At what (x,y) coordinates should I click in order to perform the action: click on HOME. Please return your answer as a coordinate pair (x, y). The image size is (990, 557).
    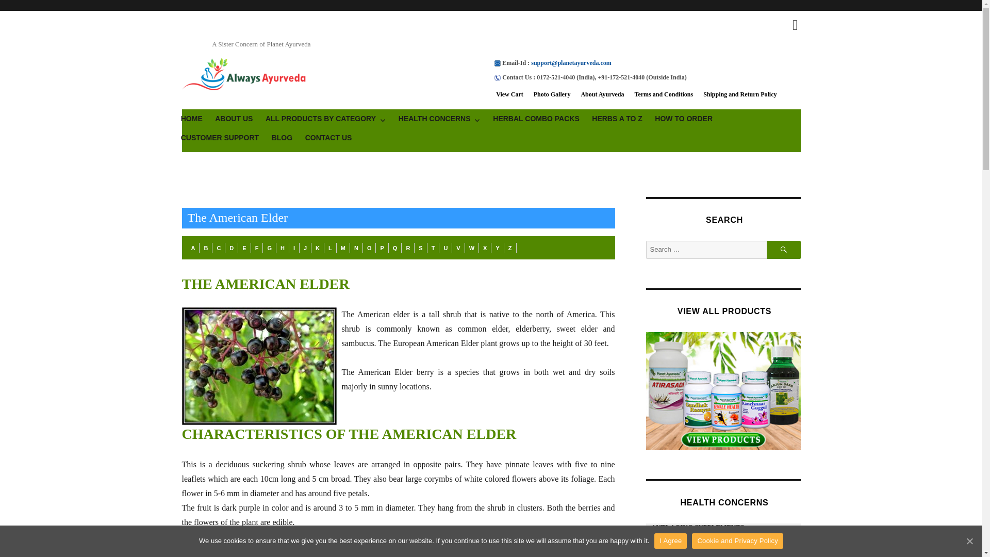
    Looking at the image, I should click on (191, 119).